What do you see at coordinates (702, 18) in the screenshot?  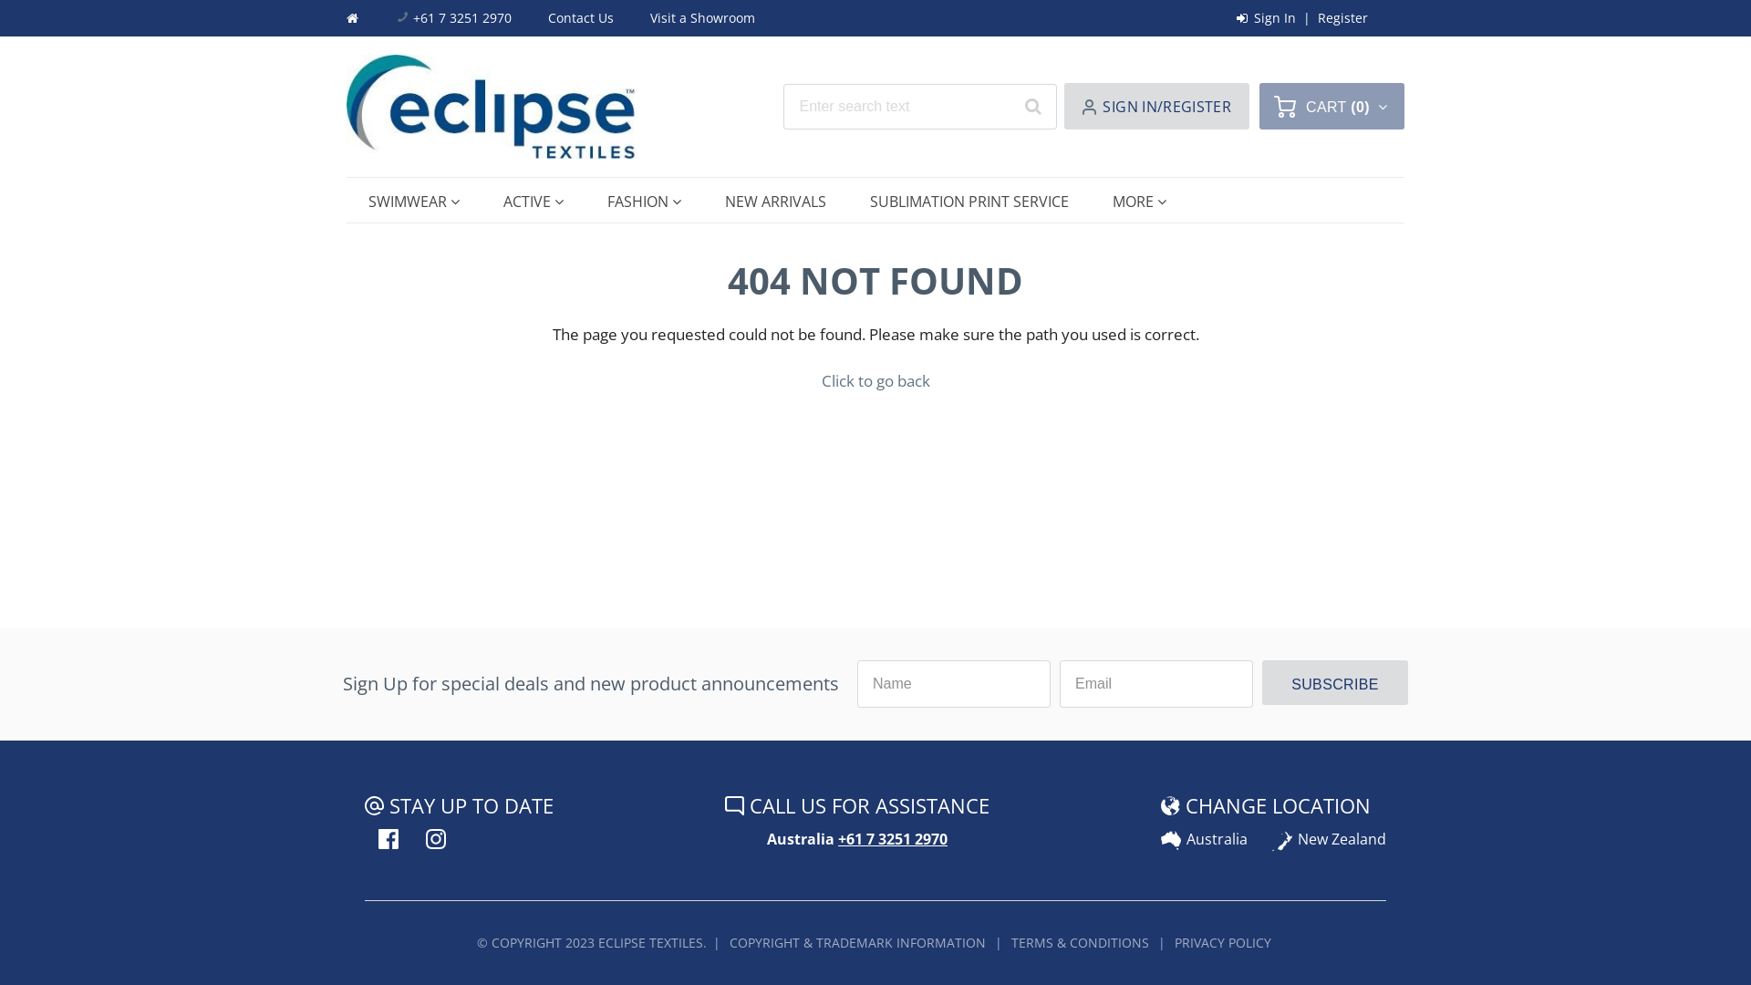 I see `Visit a Showroom` at bounding box center [702, 18].